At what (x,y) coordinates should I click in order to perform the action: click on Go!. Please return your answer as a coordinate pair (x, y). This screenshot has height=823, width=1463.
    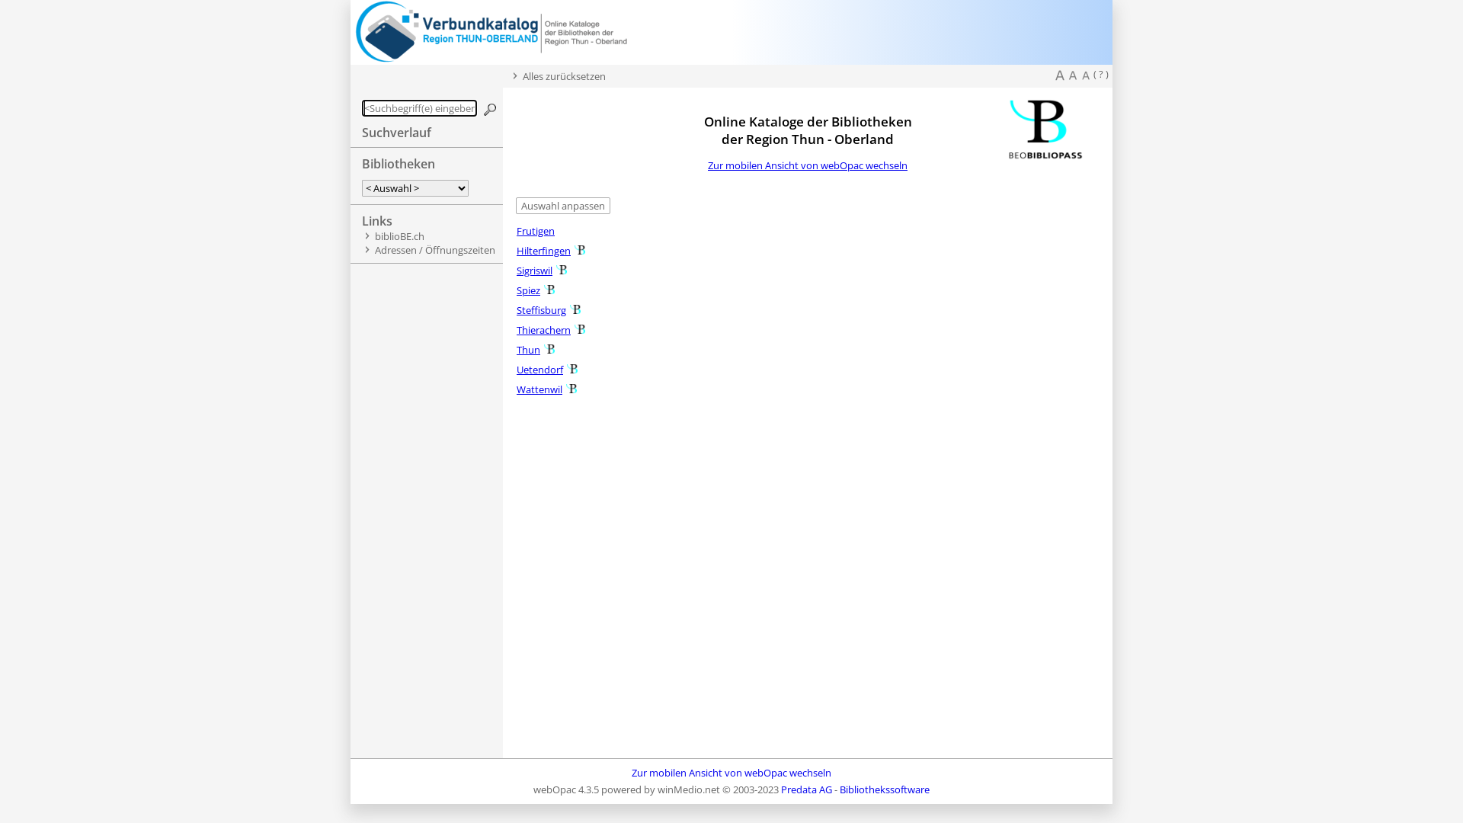
    Looking at the image, I should click on (490, 110).